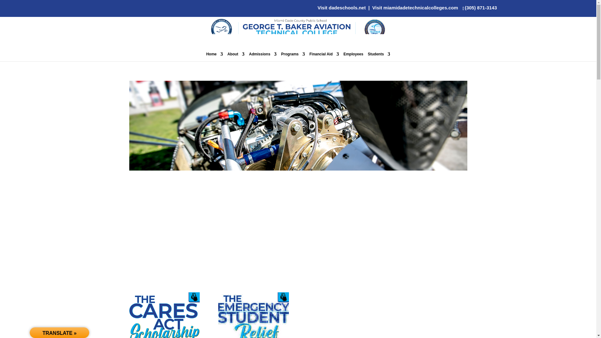  Describe the element at coordinates (341, 8) in the screenshot. I see `Visit dadeschools.net` at that location.